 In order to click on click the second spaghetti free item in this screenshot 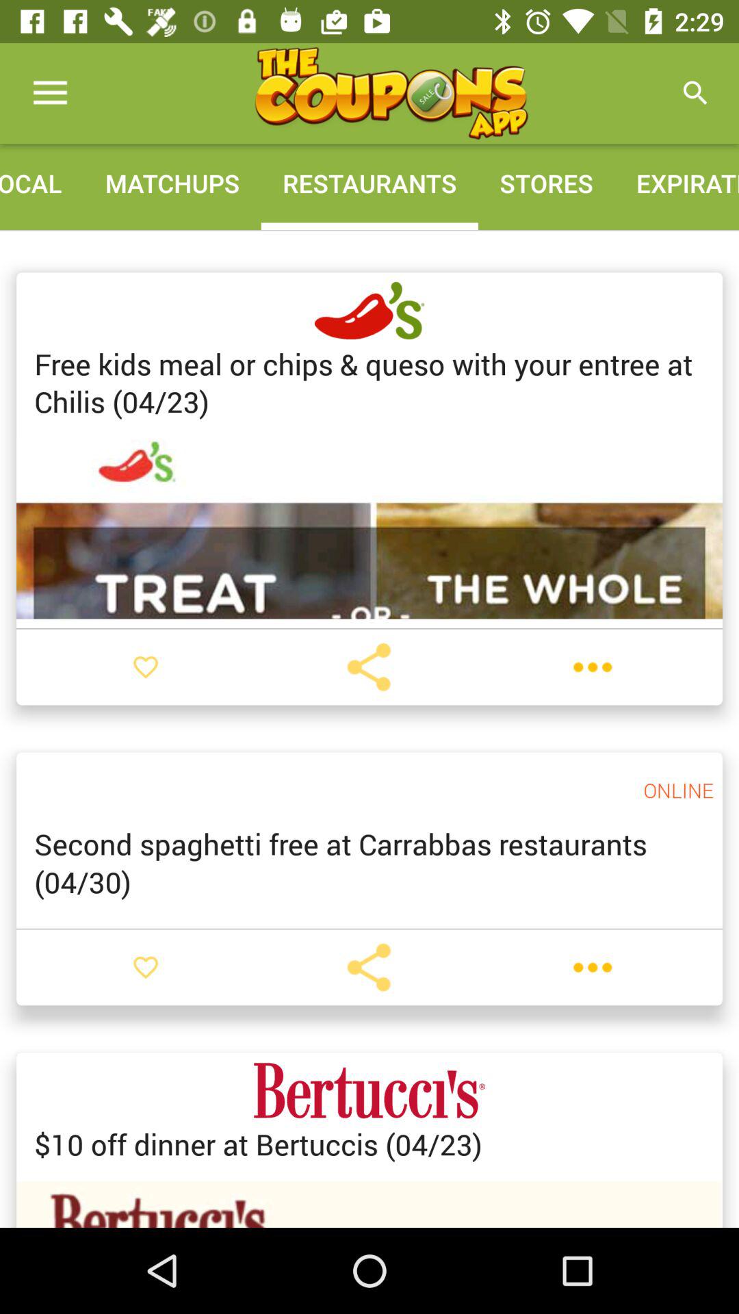, I will do `click(369, 862)`.